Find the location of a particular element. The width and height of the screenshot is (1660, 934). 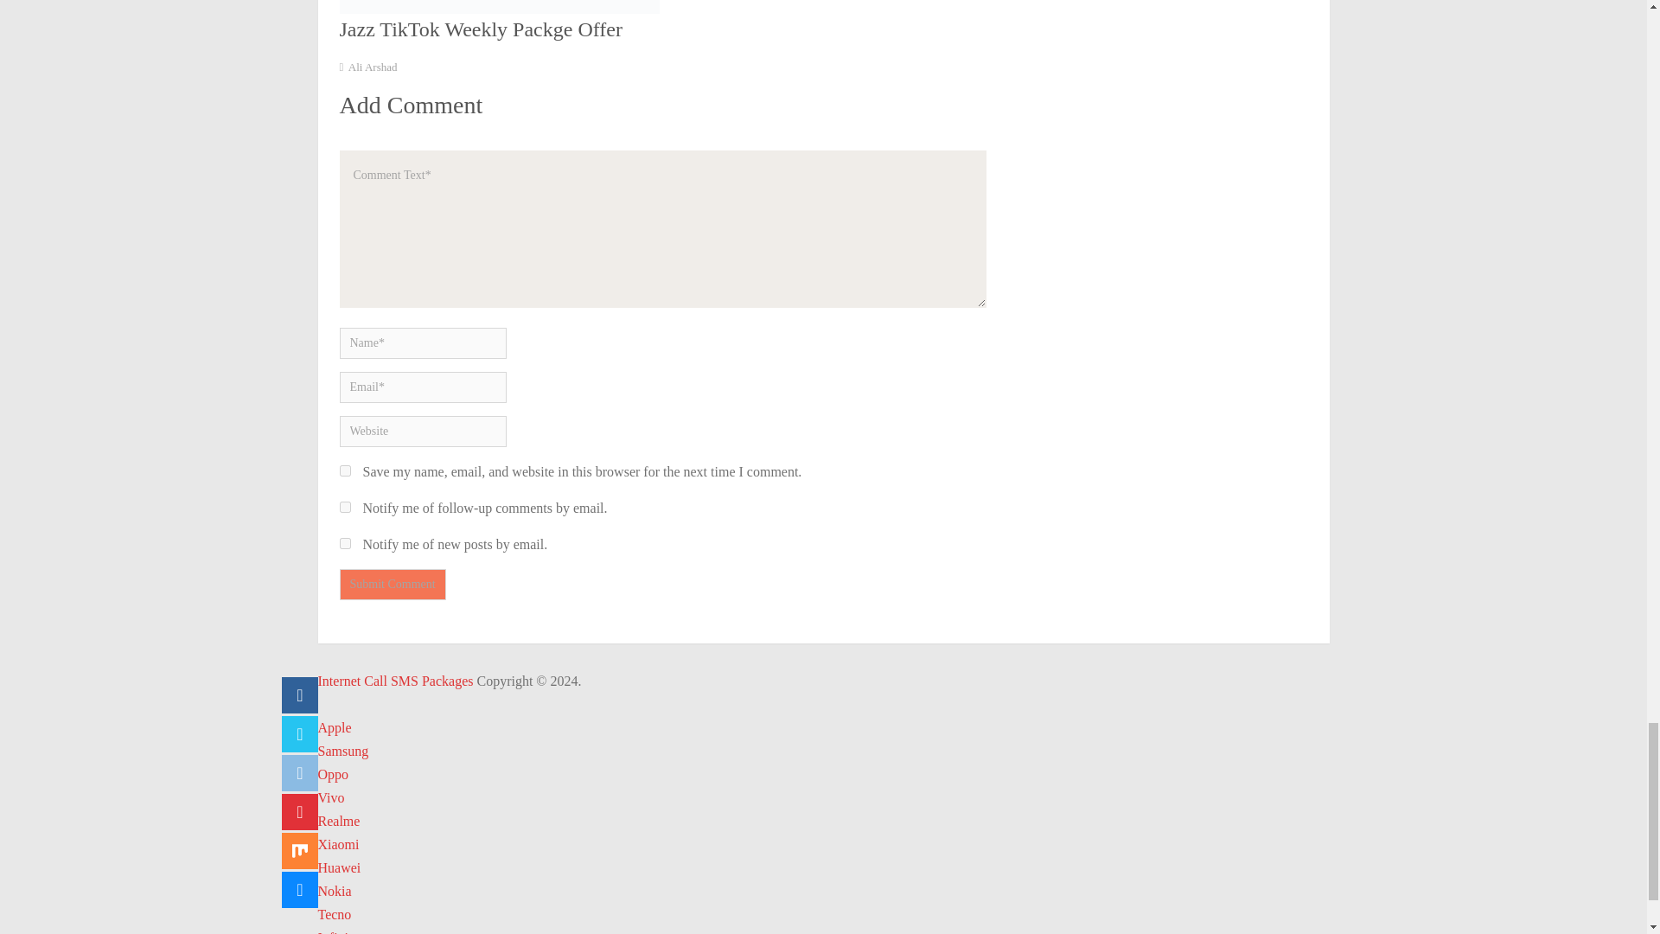

subscribe is located at coordinates (344, 543).